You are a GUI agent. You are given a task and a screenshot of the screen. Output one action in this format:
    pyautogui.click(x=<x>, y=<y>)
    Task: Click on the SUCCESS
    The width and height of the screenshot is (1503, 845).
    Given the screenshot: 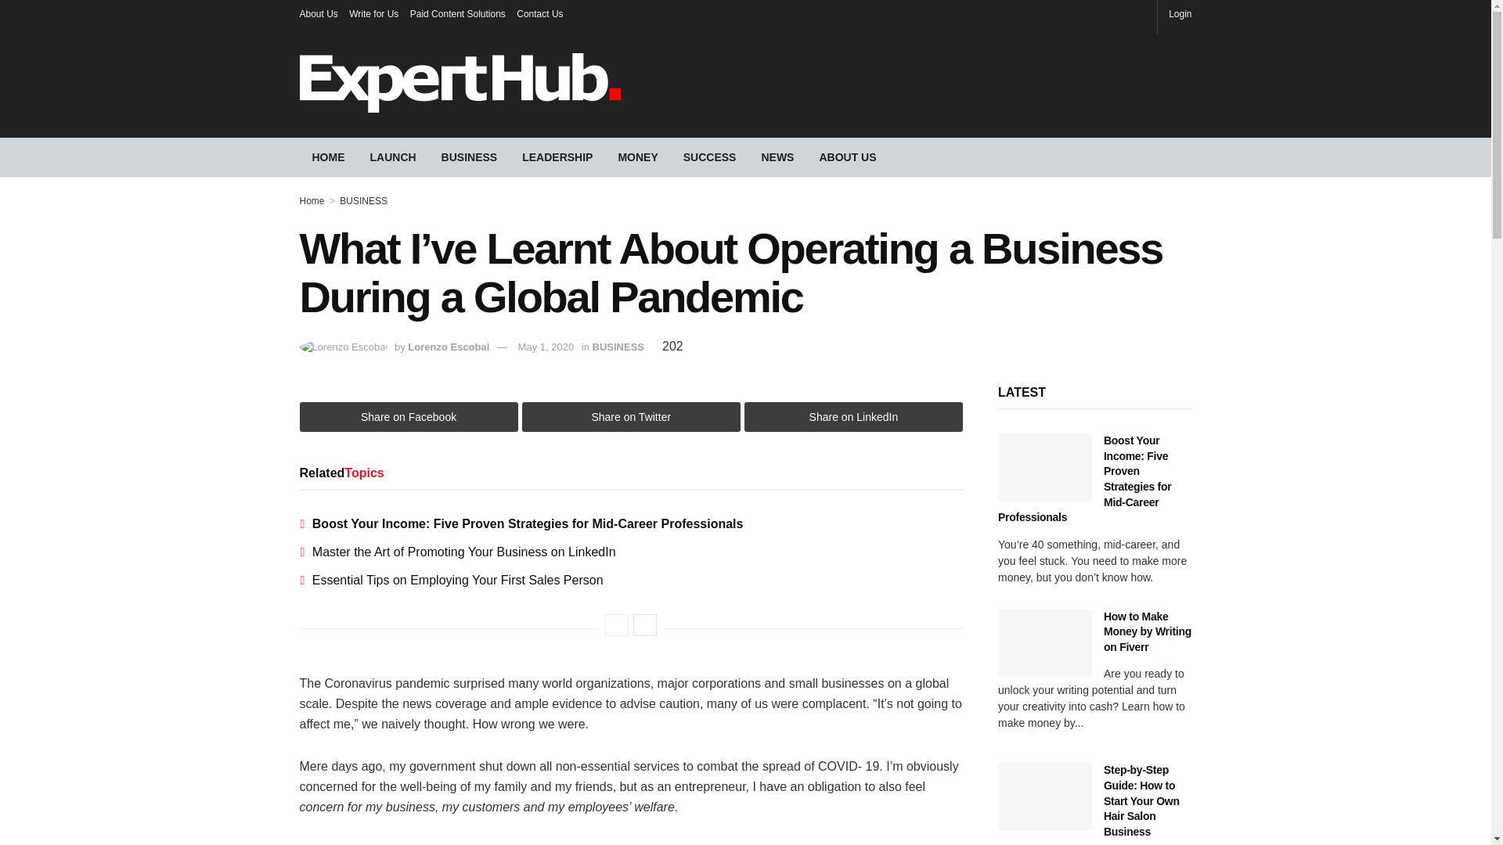 What is the action you would take?
    pyautogui.click(x=709, y=156)
    